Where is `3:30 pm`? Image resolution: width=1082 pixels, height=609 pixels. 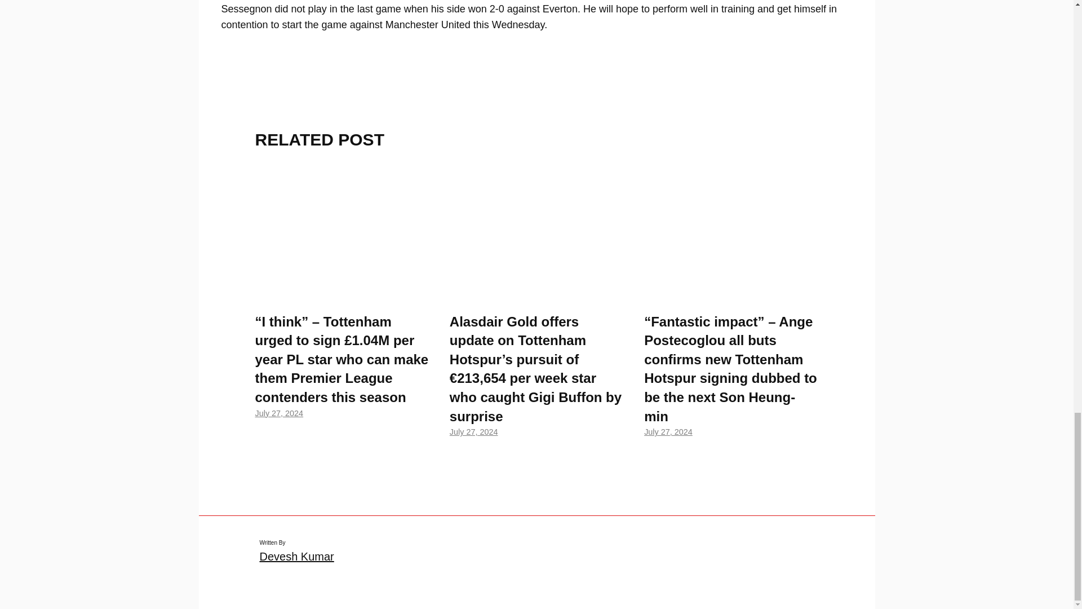
3:30 pm is located at coordinates (473, 432).